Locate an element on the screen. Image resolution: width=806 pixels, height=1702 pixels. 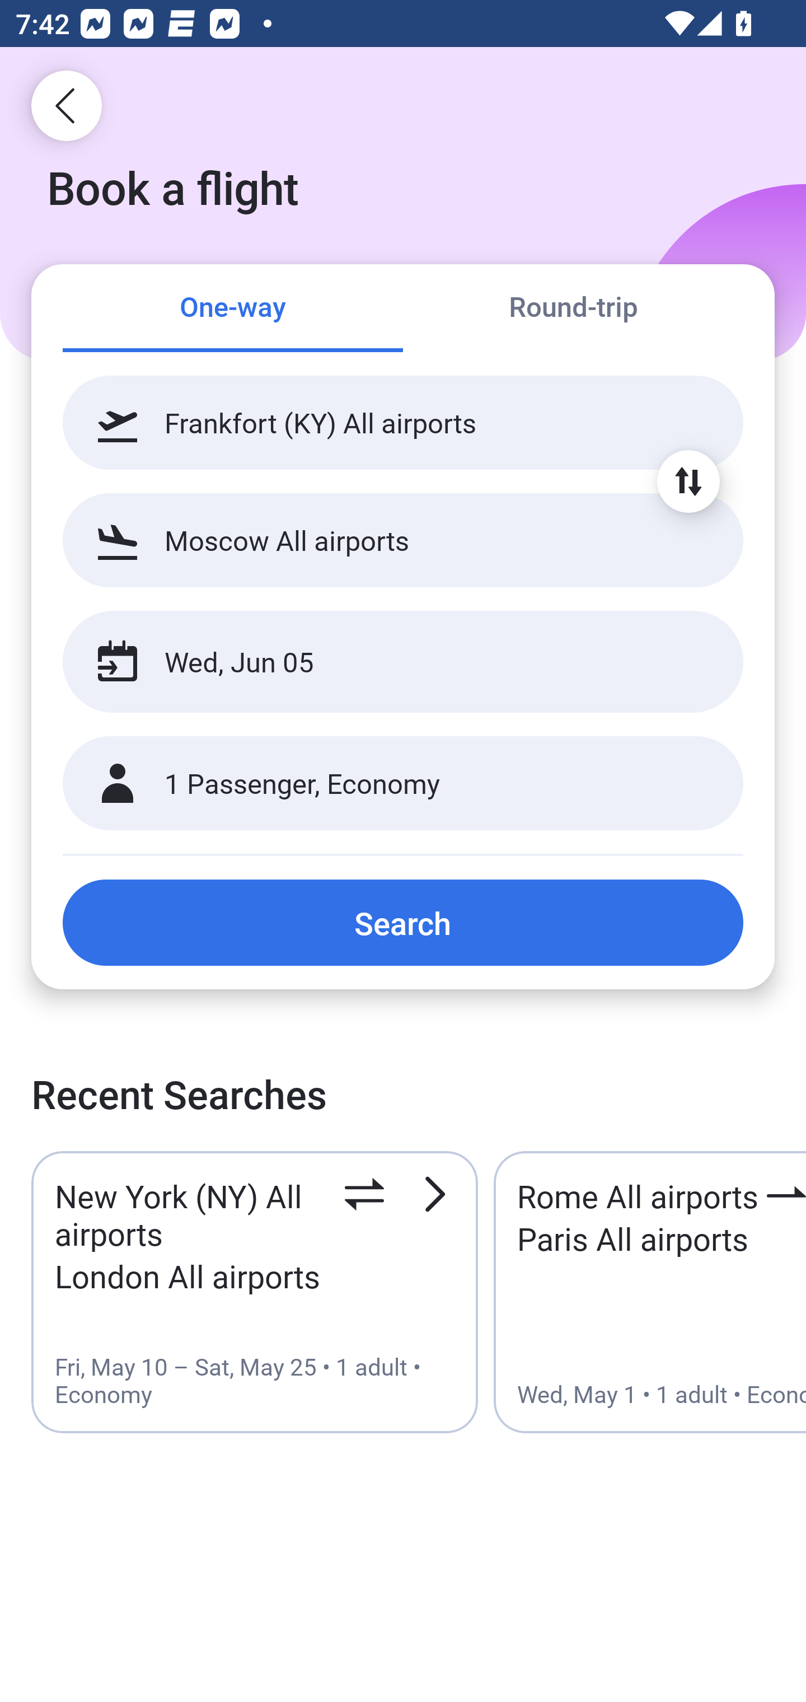
Round-trip is located at coordinates (573, 309).